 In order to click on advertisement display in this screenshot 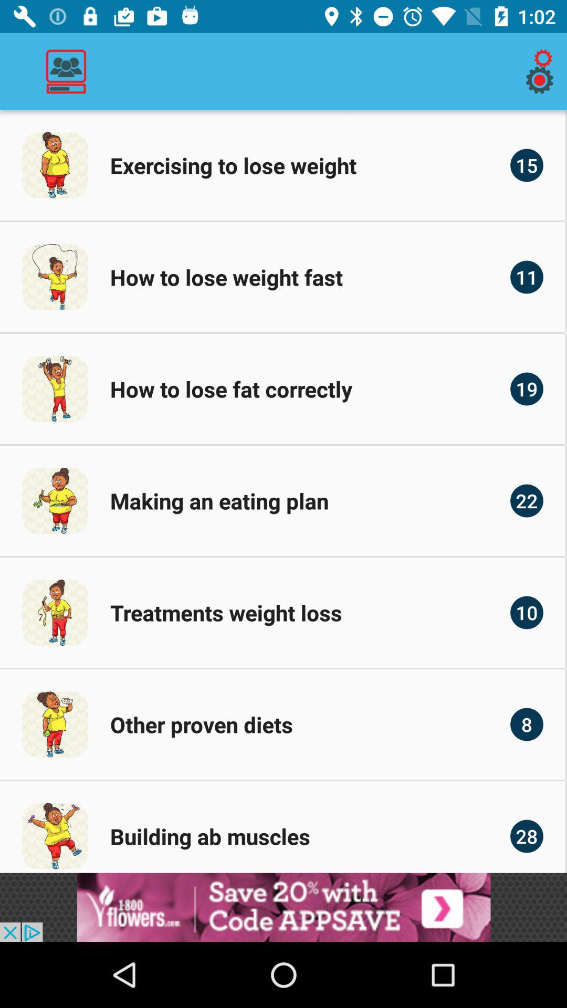, I will do `click(283, 907)`.